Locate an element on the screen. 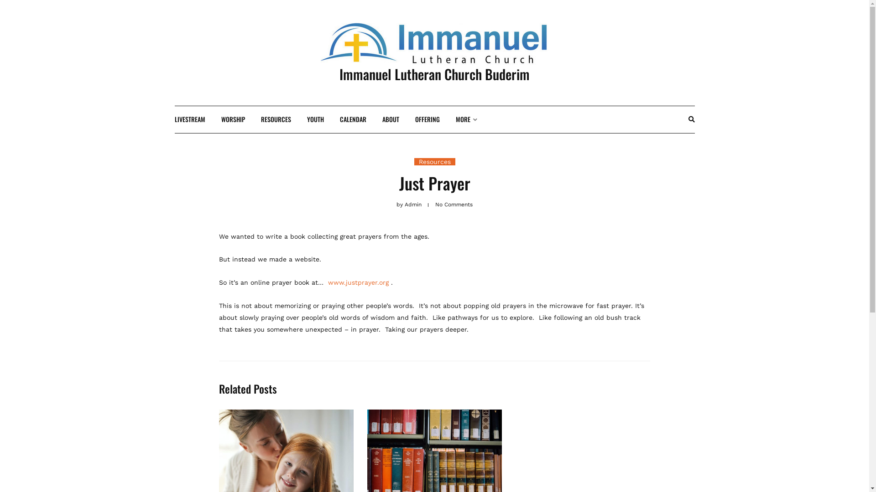 The width and height of the screenshot is (876, 492). www.justprayer.org is located at coordinates (359, 282).